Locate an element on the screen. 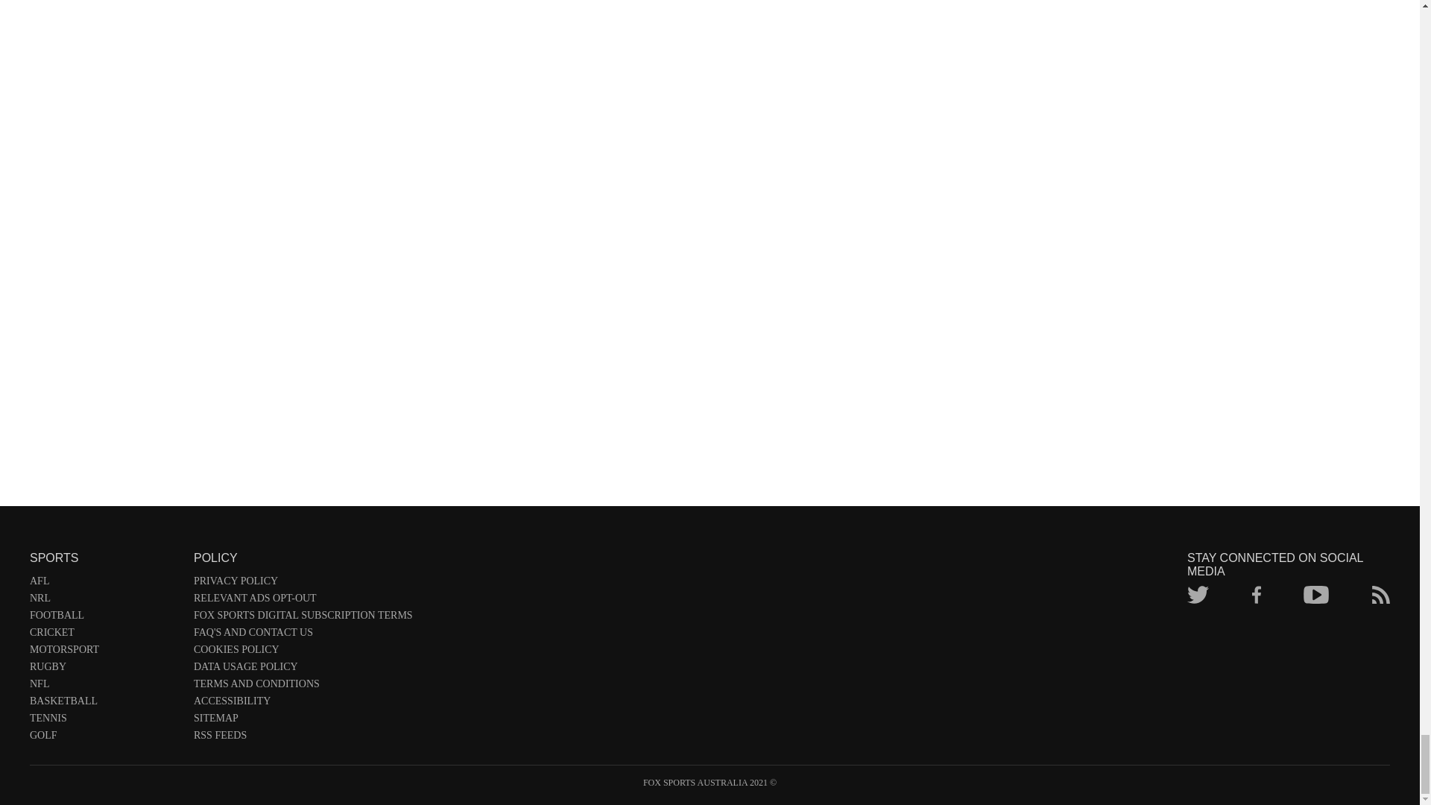  DATA USAGE POLICY is located at coordinates (303, 669).